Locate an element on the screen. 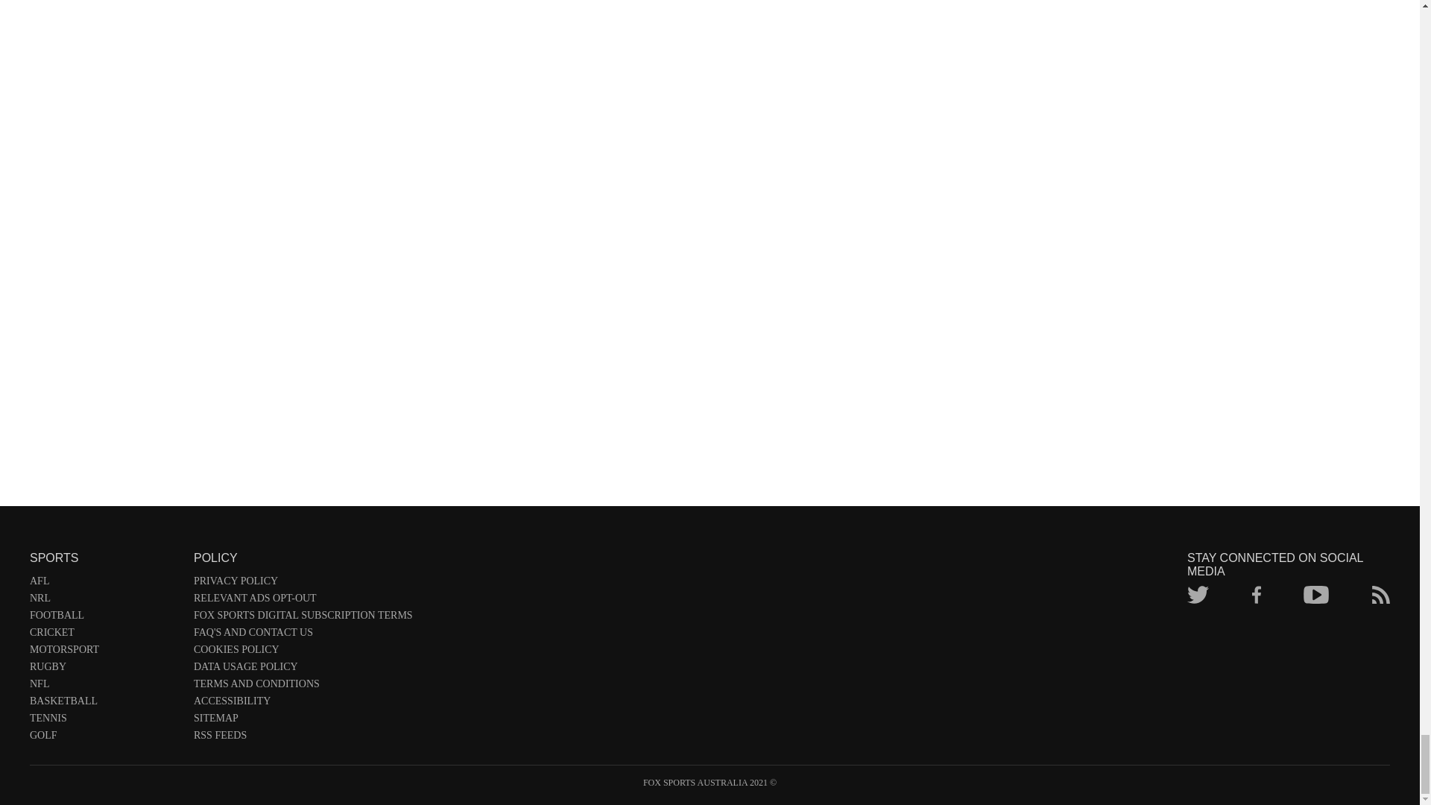  DATA USAGE POLICY is located at coordinates (303, 669).